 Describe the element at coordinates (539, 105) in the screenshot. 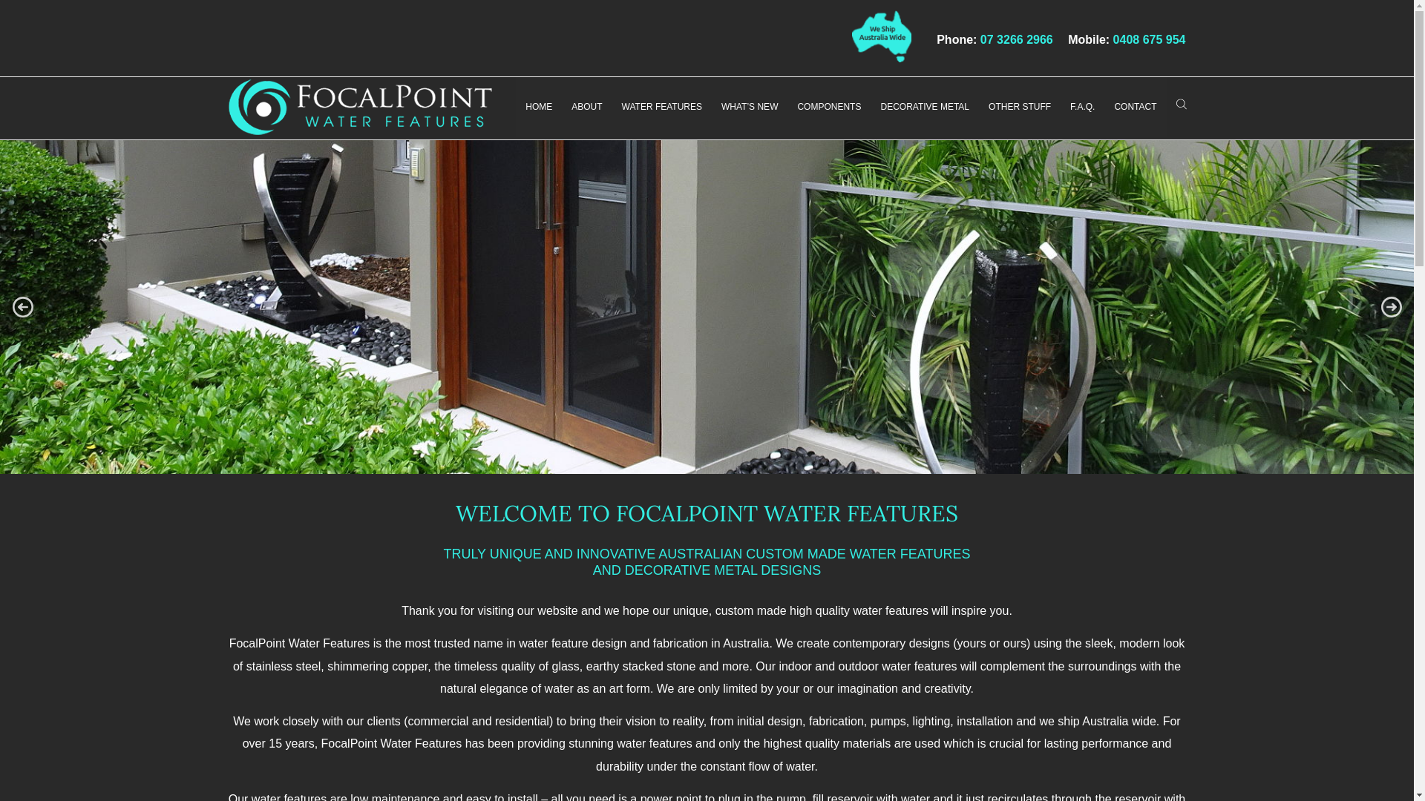

I see `HOME` at that location.